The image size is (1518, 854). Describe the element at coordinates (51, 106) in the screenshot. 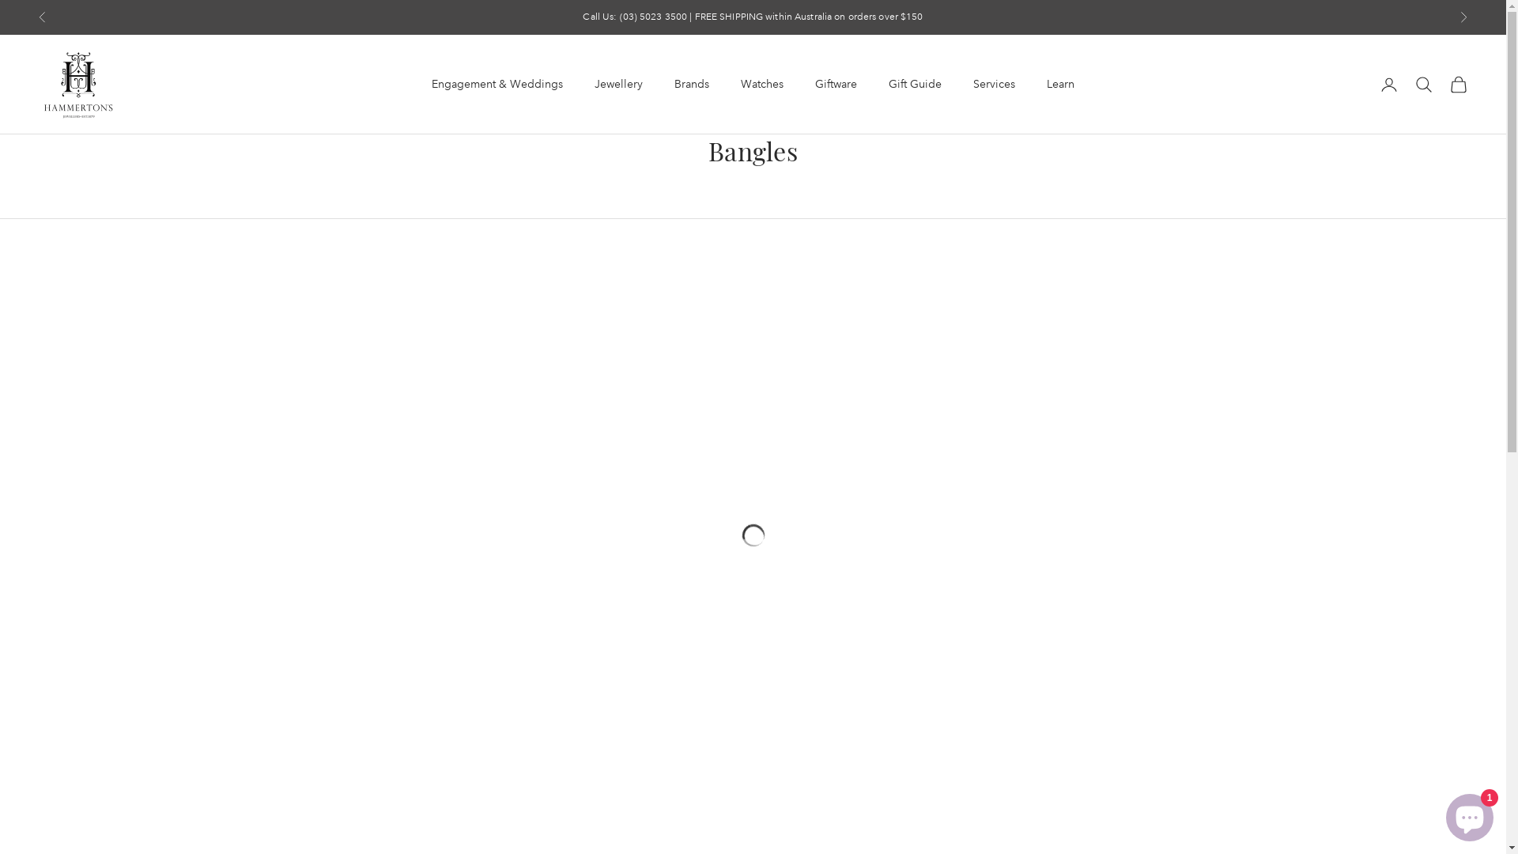

I see `HOME` at that location.